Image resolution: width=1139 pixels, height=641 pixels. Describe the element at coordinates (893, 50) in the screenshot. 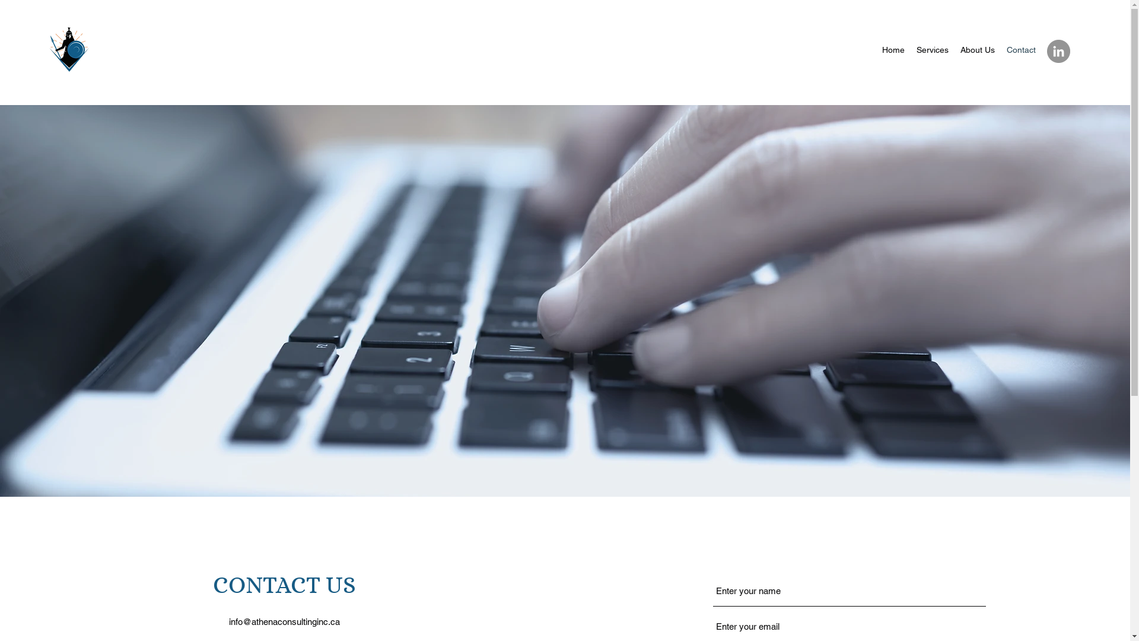

I see `Home` at that location.